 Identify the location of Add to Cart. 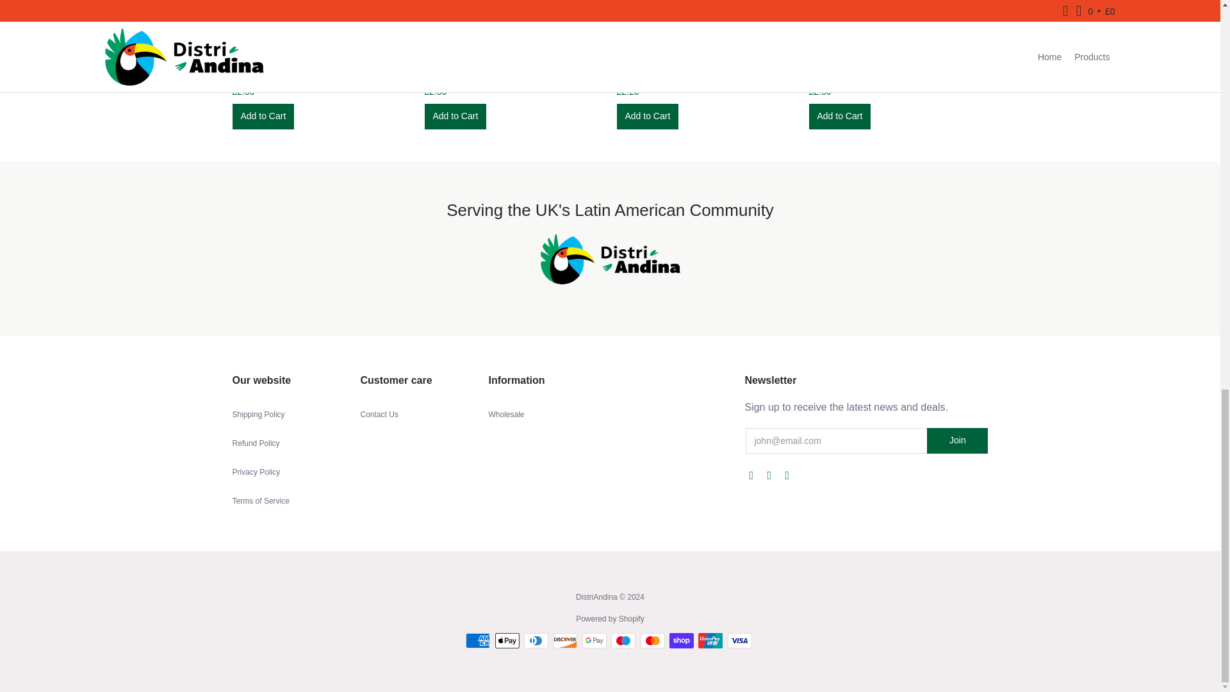
(839, 117).